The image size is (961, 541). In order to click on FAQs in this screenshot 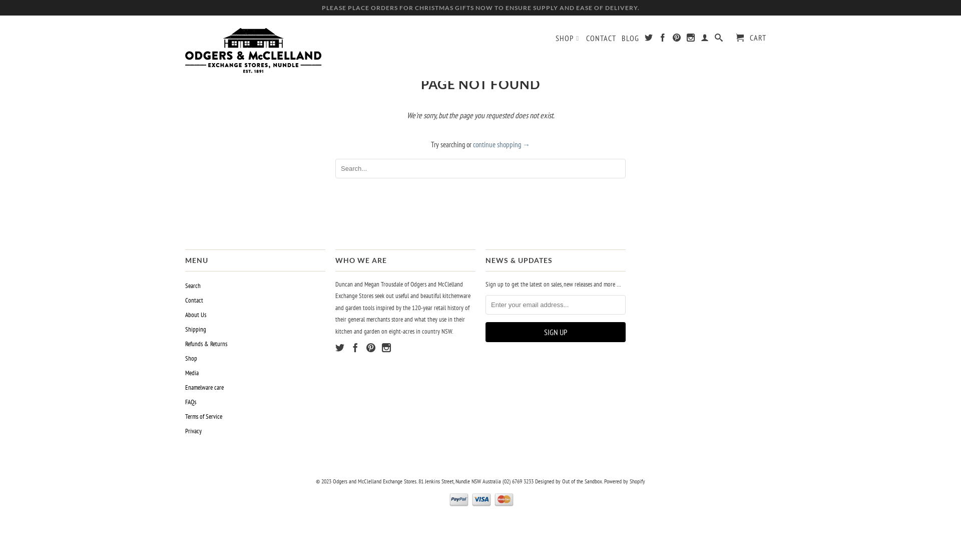, I will do `click(191, 402)`.